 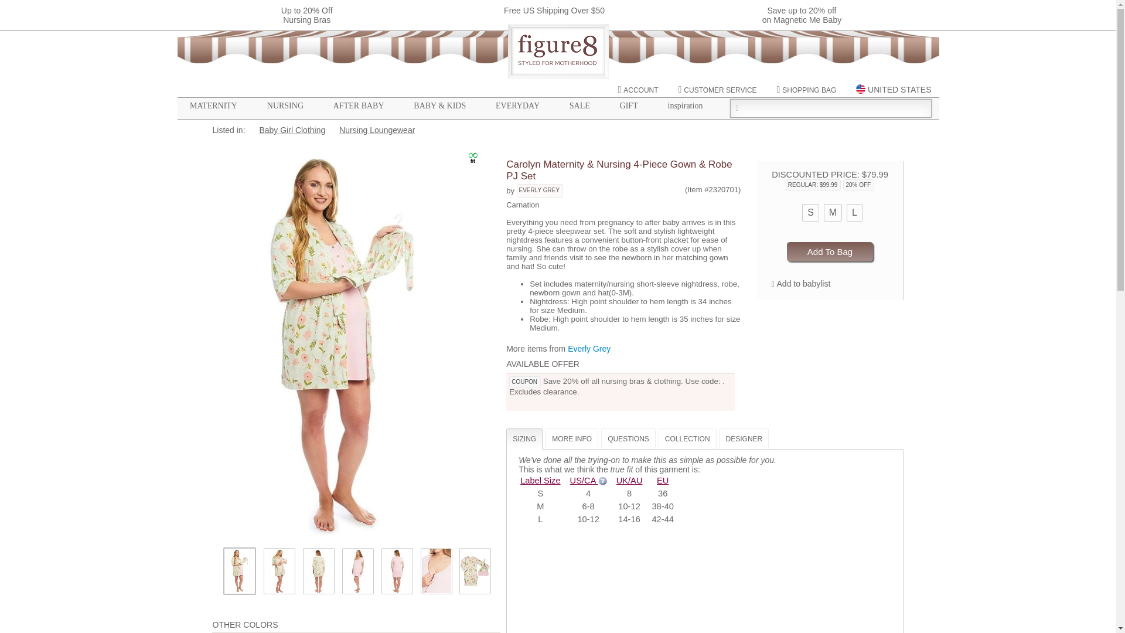 I want to click on GIFT, so click(x=628, y=105).